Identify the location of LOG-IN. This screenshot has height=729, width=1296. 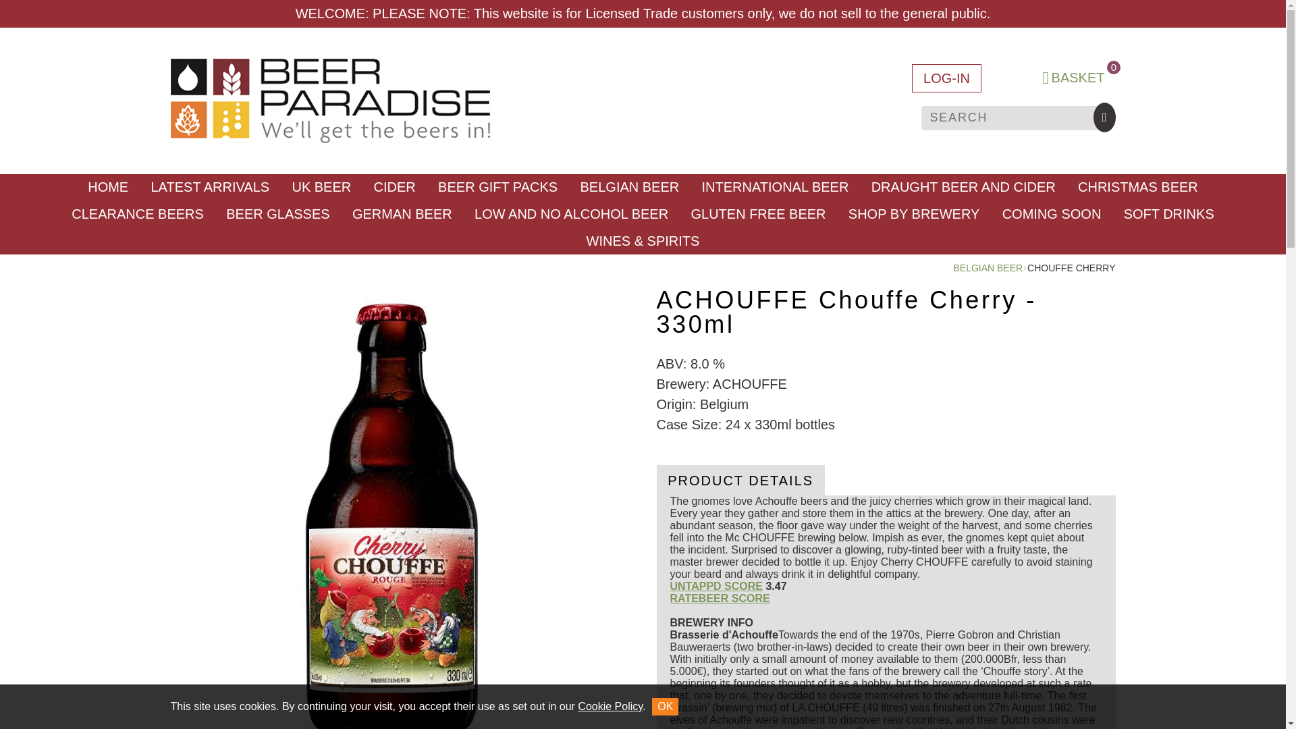
(1073, 78).